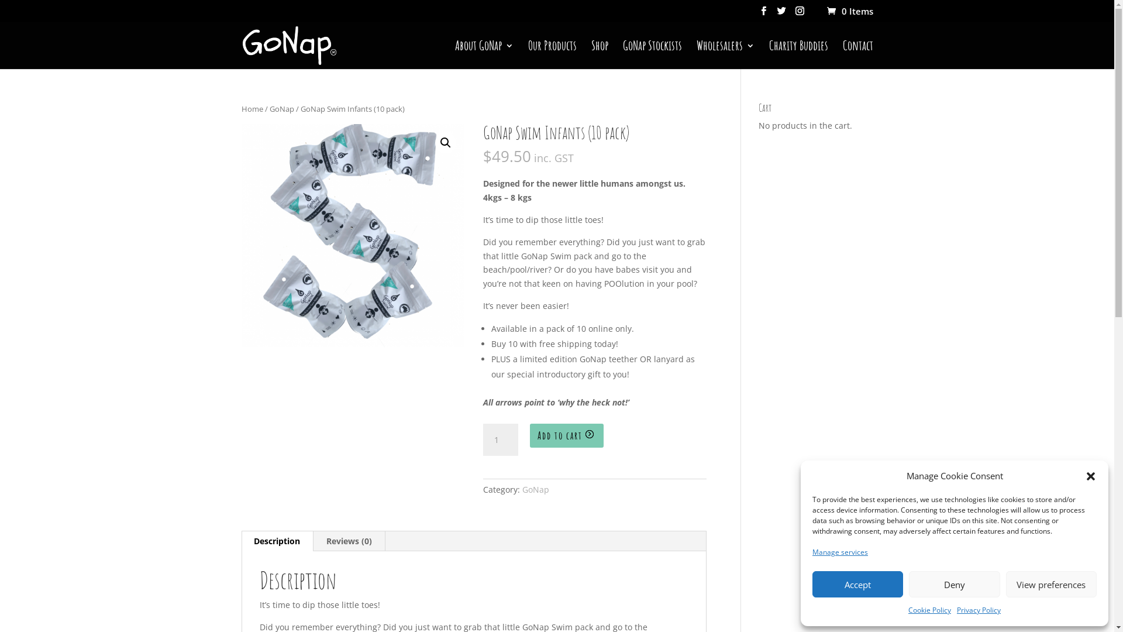 The image size is (1123, 632). I want to click on View preferences, so click(1052, 584).